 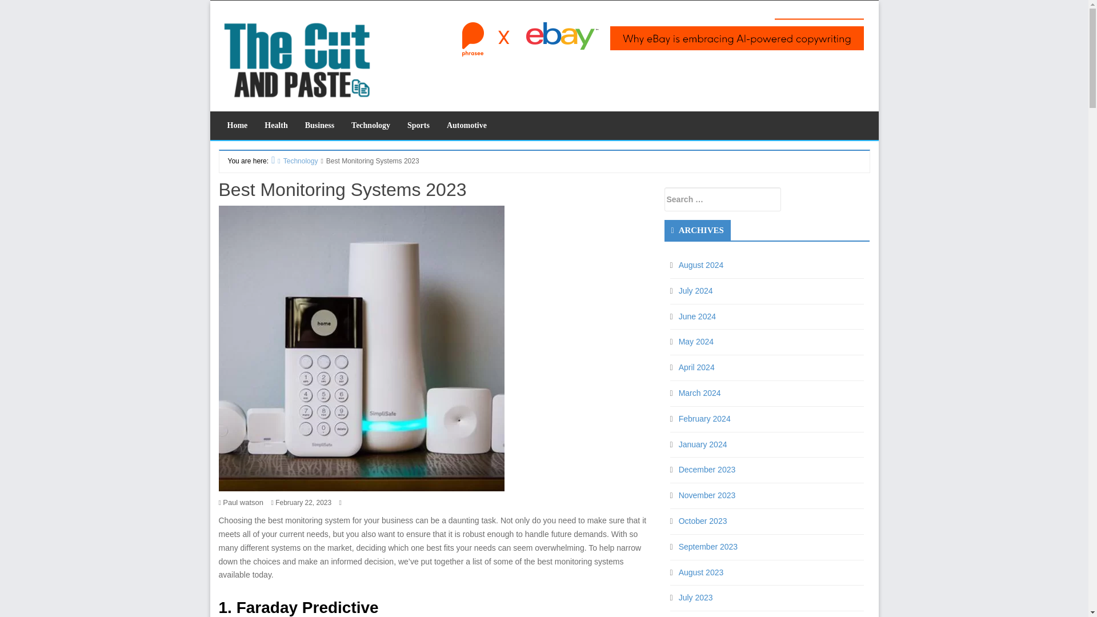 What do you see at coordinates (466, 126) in the screenshot?
I see `Automotive` at bounding box center [466, 126].